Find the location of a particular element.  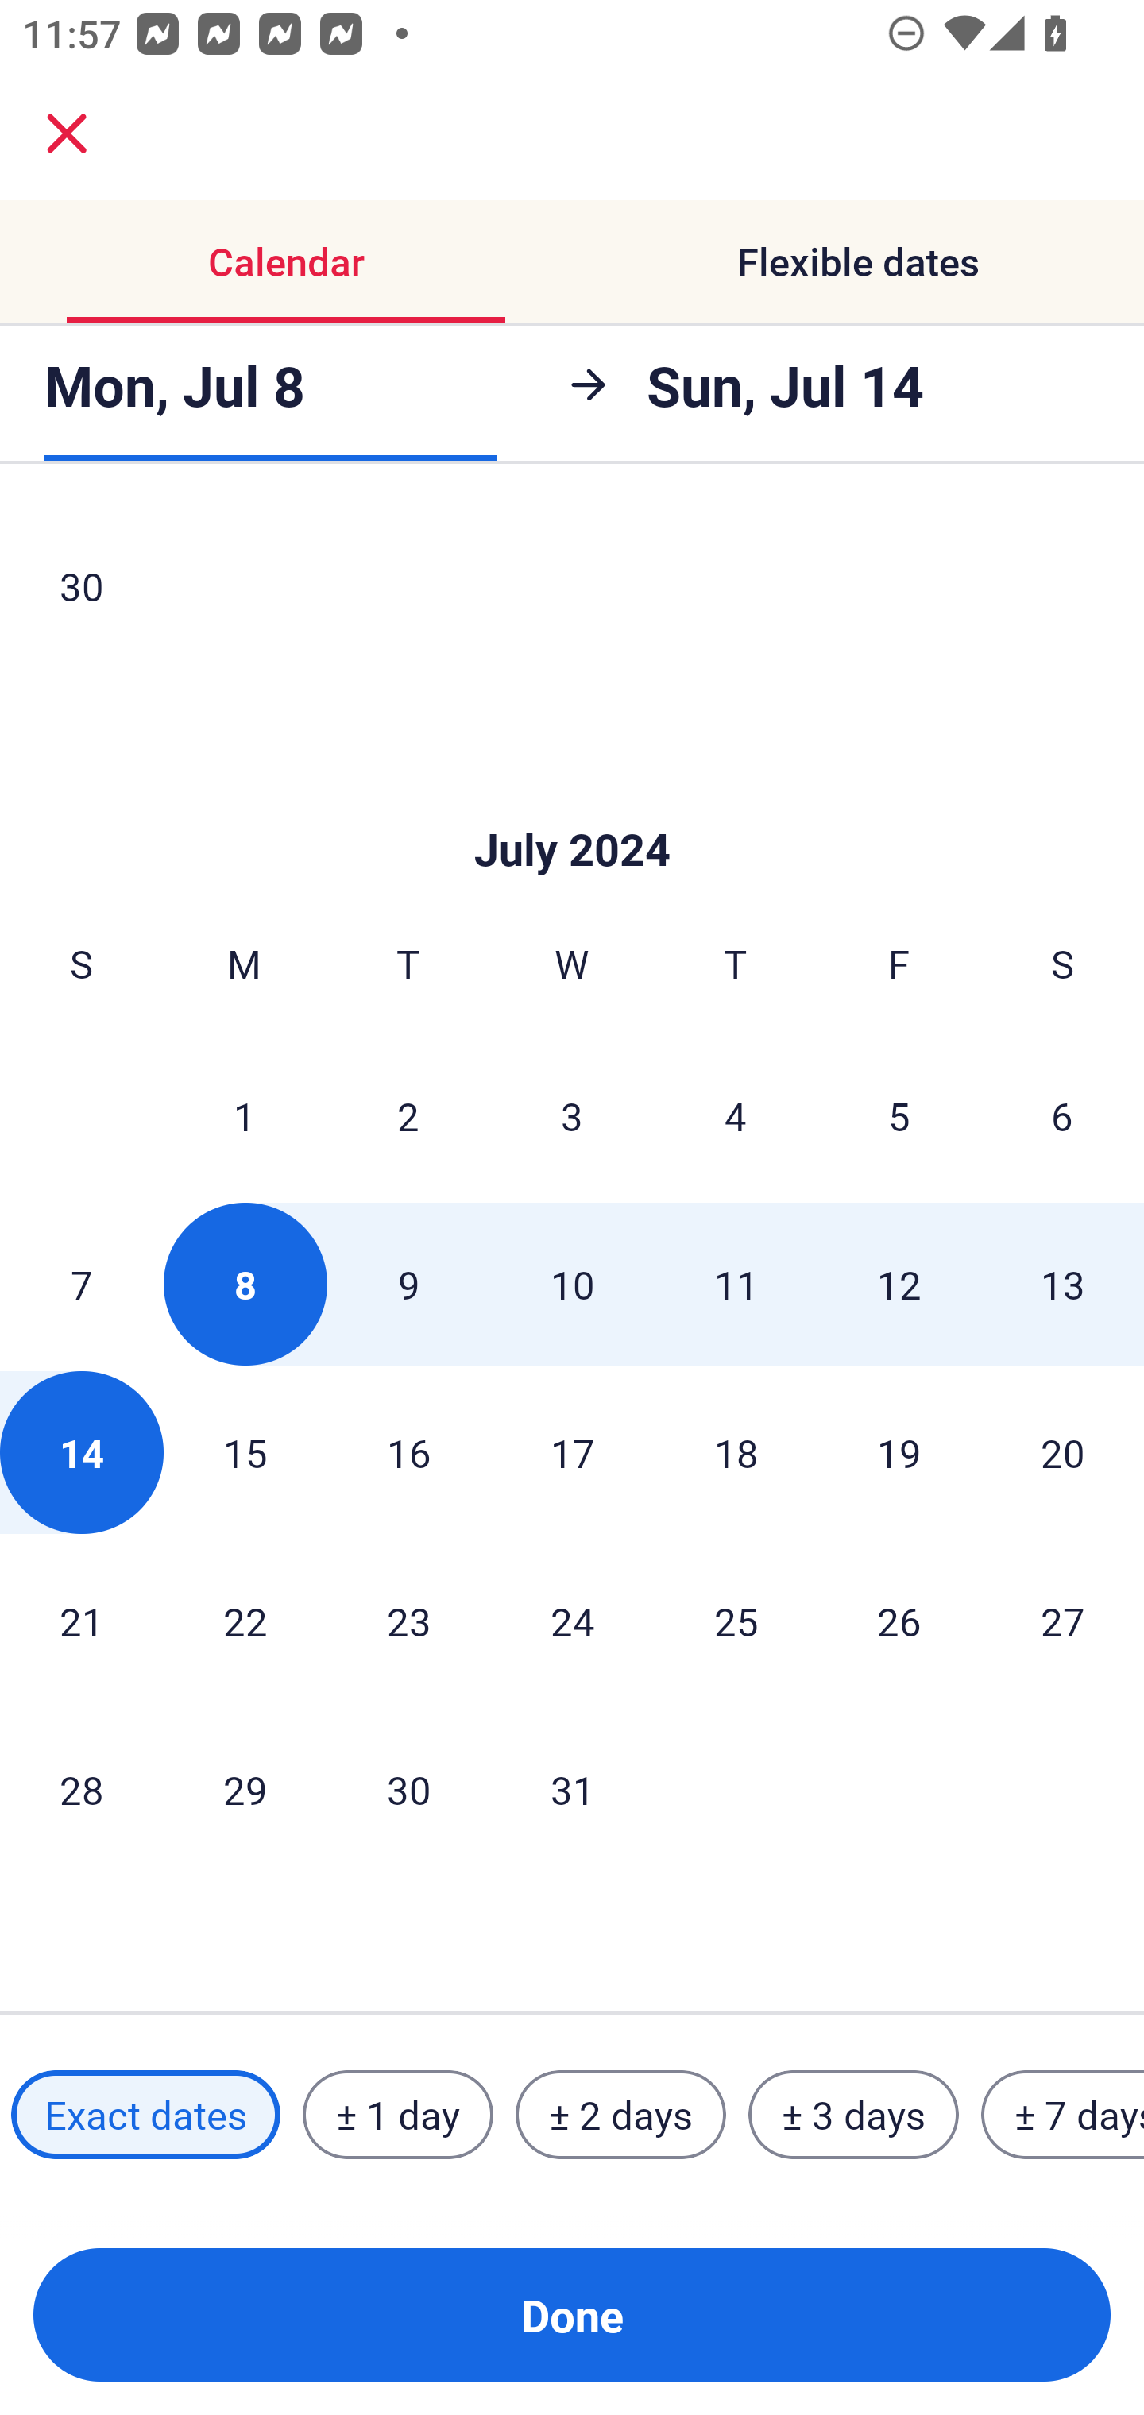

16 Tuesday, July 16, 2024 is located at coordinates (408, 1452).